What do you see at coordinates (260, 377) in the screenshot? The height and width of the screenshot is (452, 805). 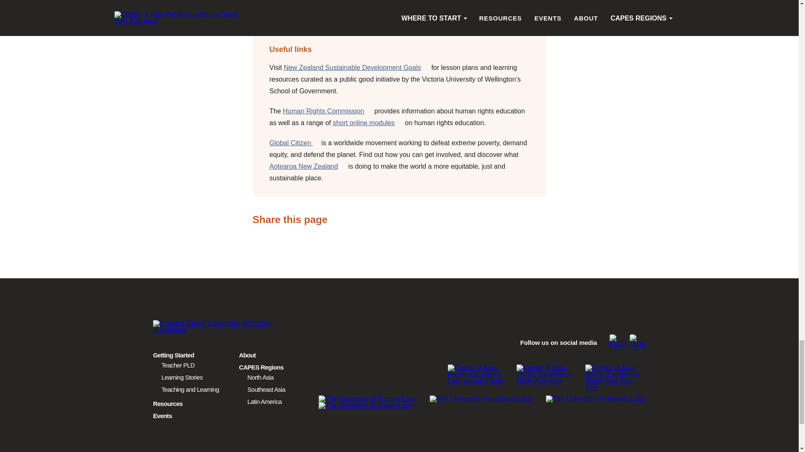 I see `North Asia` at bounding box center [260, 377].